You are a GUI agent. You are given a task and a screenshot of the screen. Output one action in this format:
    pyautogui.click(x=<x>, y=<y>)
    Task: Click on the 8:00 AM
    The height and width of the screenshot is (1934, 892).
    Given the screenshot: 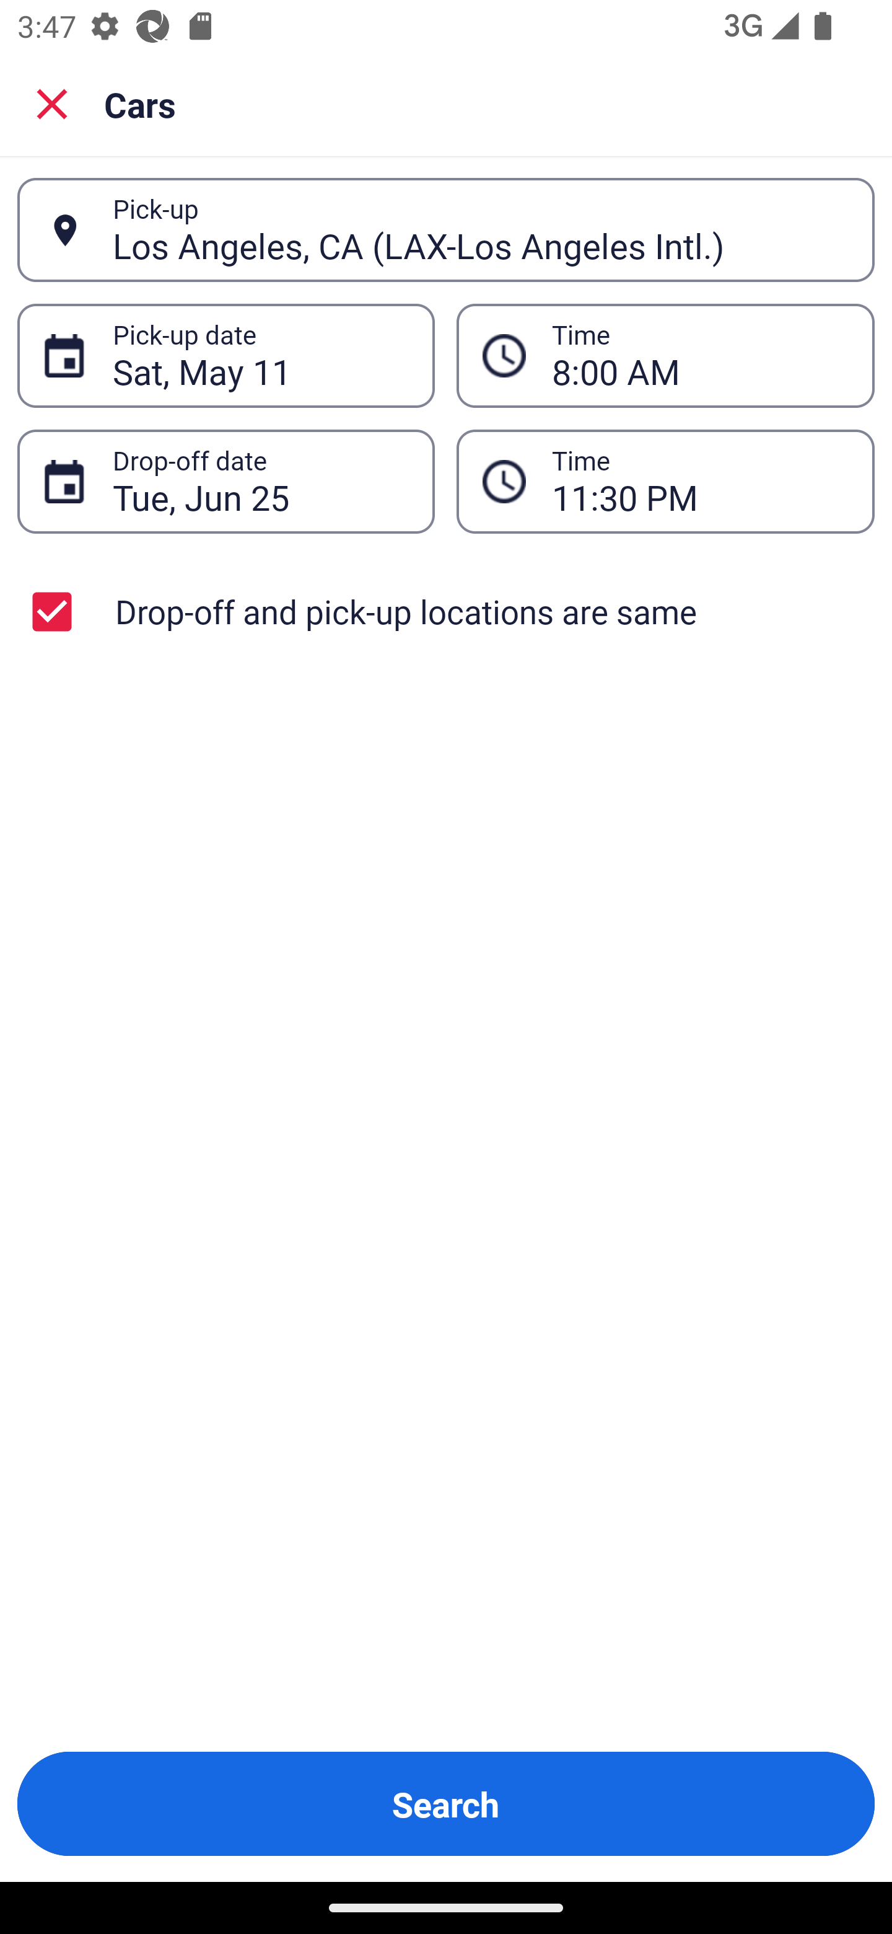 What is the action you would take?
    pyautogui.click(x=665, y=356)
    